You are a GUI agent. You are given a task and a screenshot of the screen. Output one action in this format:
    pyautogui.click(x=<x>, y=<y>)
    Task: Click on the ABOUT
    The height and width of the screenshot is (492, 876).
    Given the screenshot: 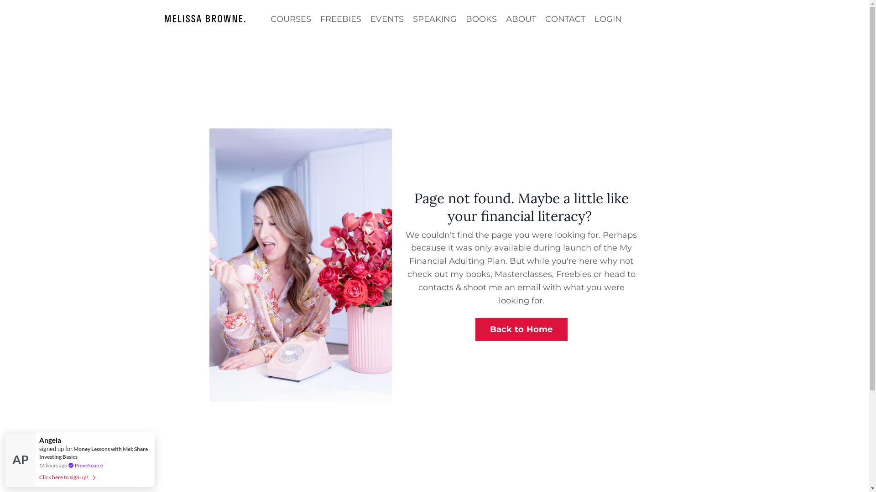 What is the action you would take?
    pyautogui.click(x=521, y=19)
    